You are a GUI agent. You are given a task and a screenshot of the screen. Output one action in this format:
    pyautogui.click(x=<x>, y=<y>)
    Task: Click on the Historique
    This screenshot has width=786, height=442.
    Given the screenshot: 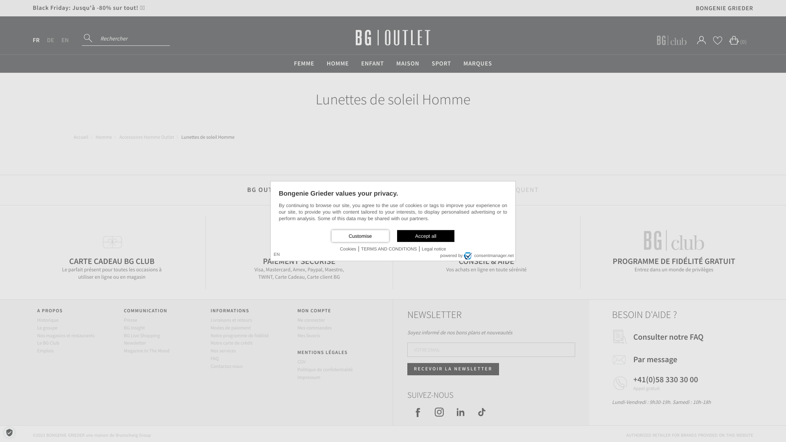 What is the action you would take?
    pyautogui.click(x=48, y=320)
    